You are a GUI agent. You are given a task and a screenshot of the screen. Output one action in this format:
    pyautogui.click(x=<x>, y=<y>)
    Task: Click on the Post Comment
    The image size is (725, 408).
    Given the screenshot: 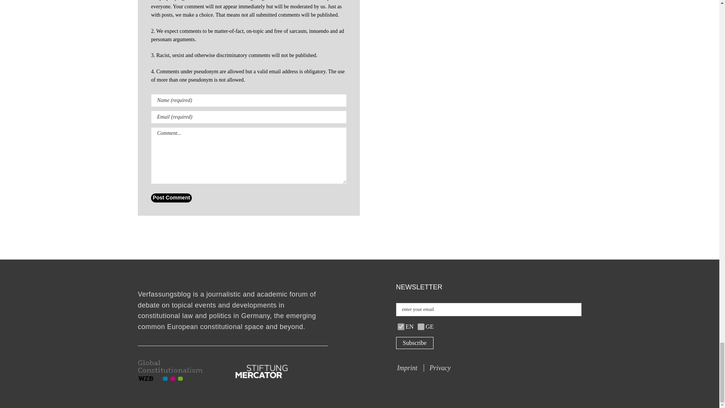 What is the action you would take?
    pyautogui.click(x=171, y=198)
    